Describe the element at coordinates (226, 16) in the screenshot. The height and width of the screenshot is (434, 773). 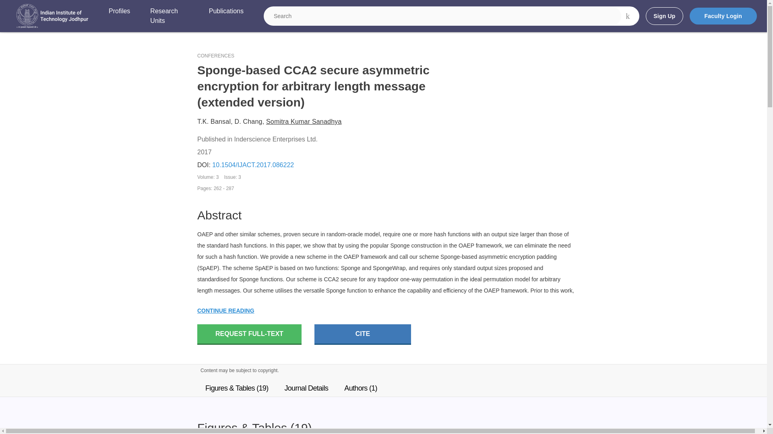
I see `Publications` at that location.